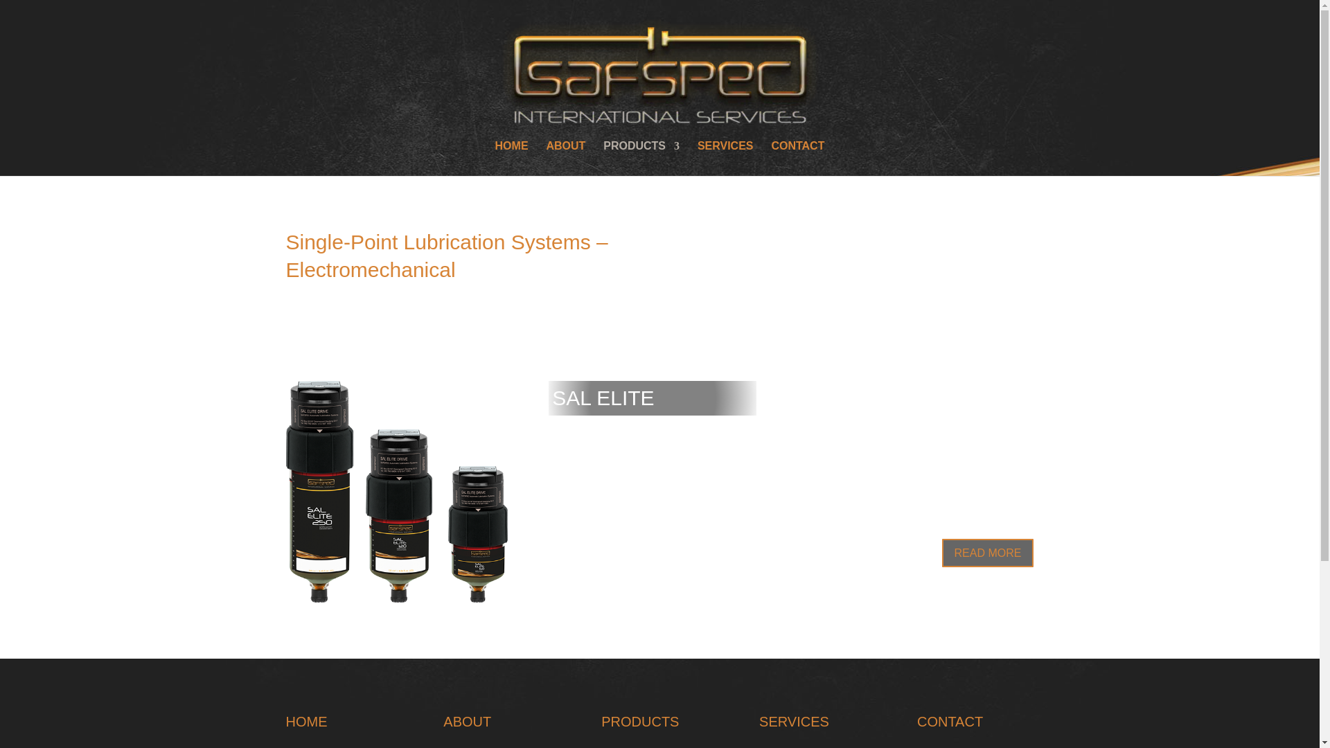  I want to click on CONTACT, so click(950, 722).